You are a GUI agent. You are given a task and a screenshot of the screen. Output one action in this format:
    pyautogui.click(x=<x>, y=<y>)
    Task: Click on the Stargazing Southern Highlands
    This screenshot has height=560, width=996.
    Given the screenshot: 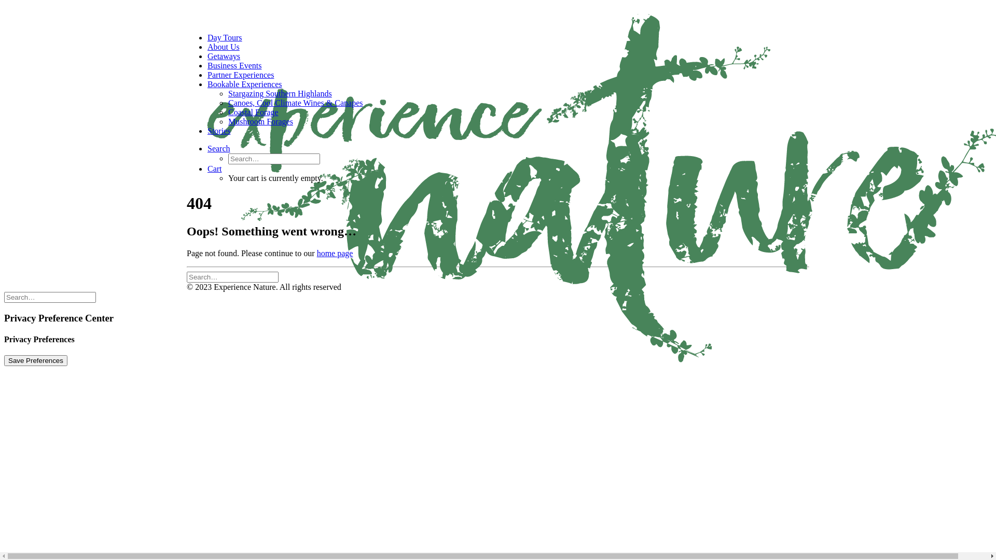 What is the action you would take?
    pyautogui.click(x=280, y=93)
    